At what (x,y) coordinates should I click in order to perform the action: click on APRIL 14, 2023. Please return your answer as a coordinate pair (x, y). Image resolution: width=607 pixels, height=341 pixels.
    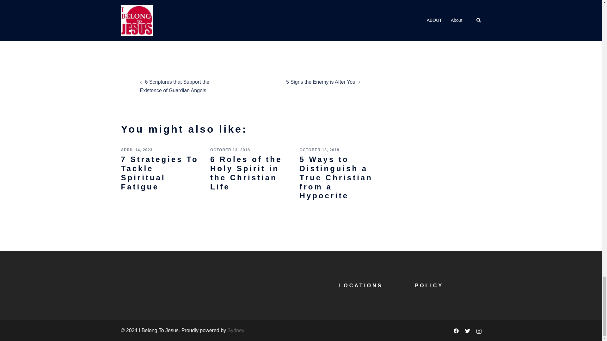
    Looking at the image, I should click on (137, 150).